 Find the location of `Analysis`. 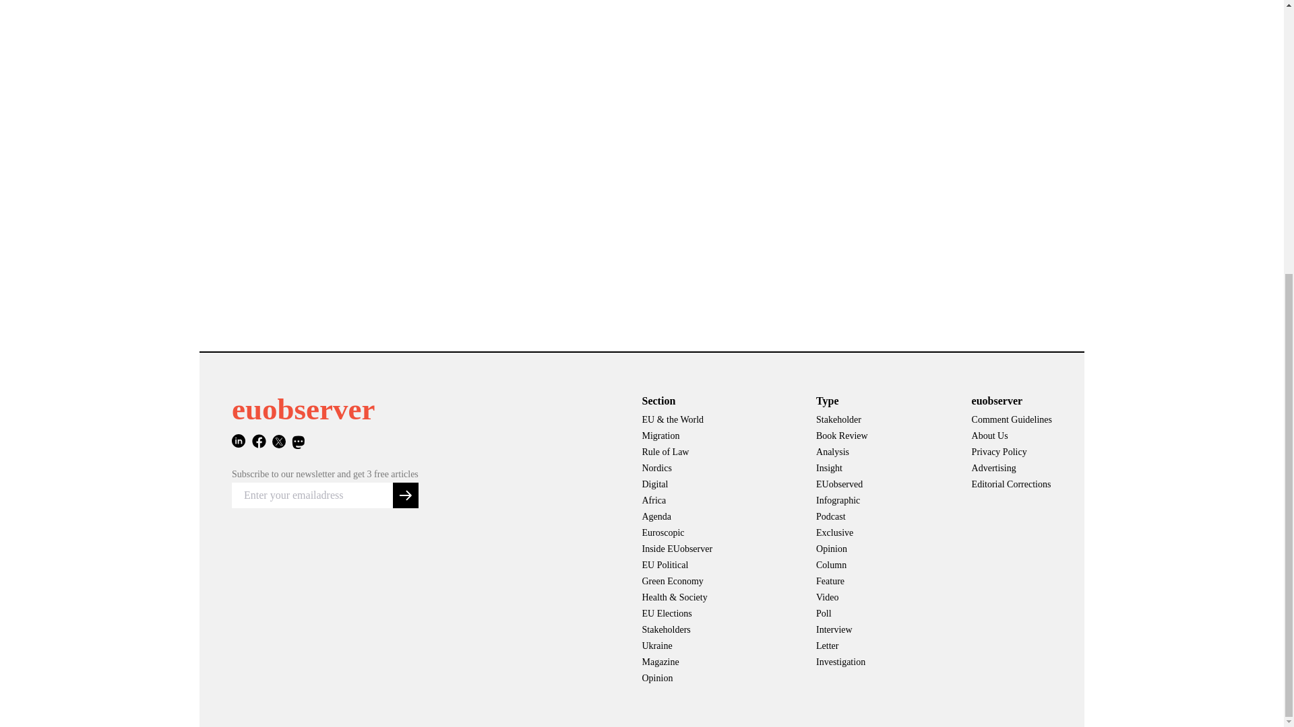

Analysis is located at coordinates (842, 452).